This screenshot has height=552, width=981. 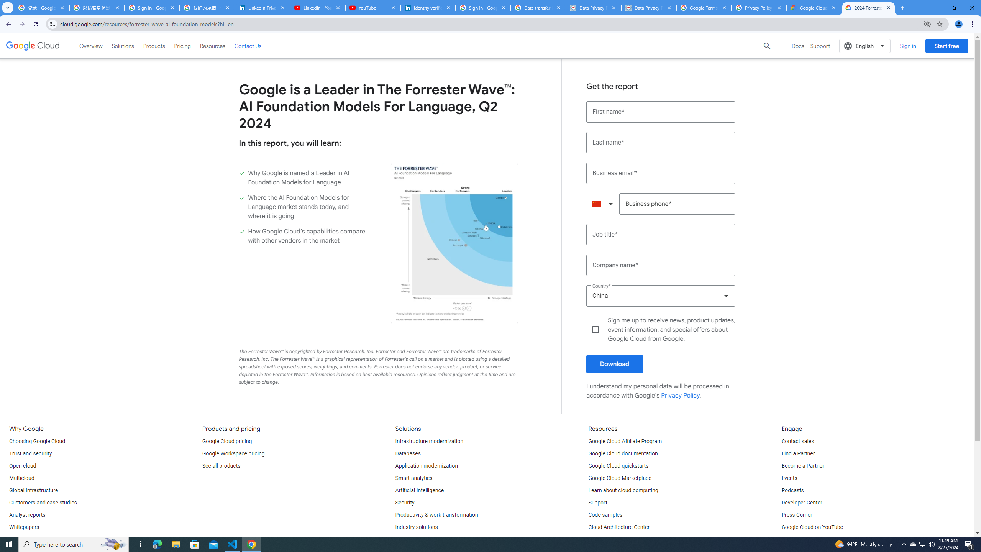 What do you see at coordinates (416, 540) in the screenshot?
I see `DevOps solutions` at bounding box center [416, 540].